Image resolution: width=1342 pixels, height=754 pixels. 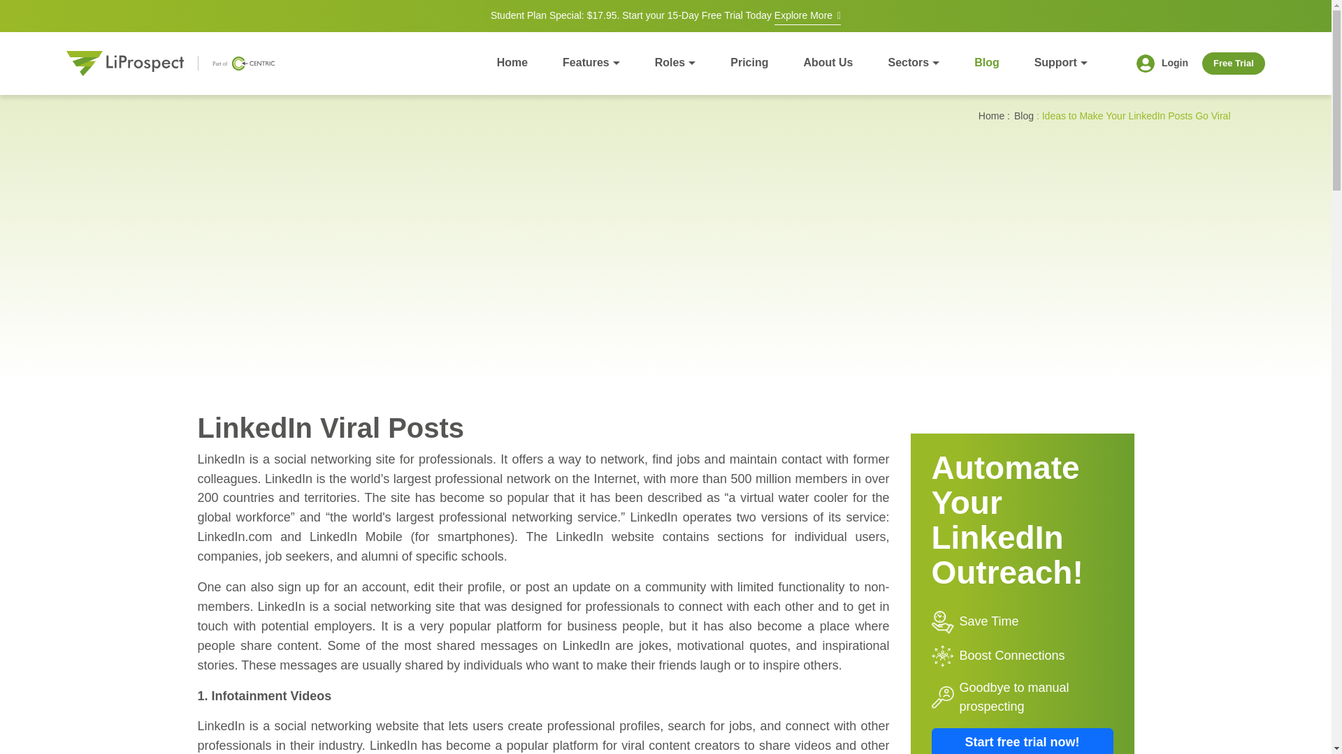 I want to click on About Us, so click(x=828, y=63).